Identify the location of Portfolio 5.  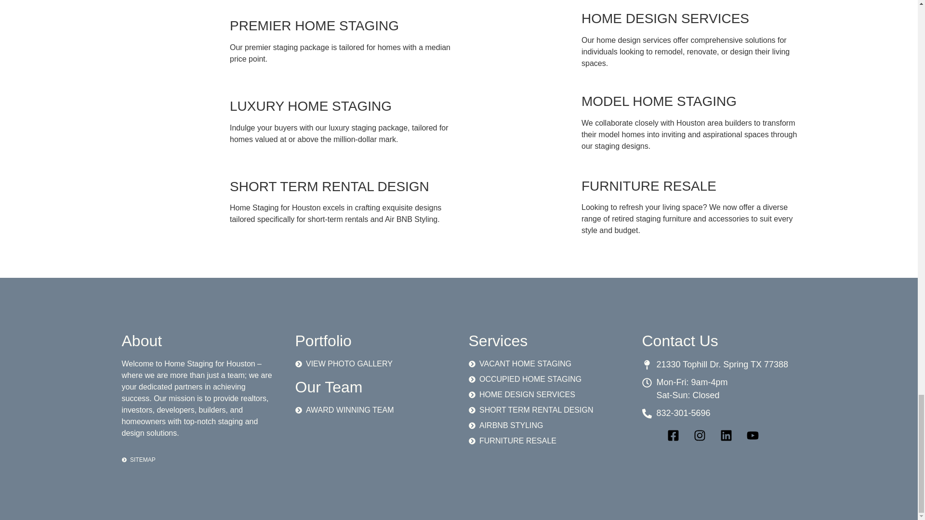
(172, 198).